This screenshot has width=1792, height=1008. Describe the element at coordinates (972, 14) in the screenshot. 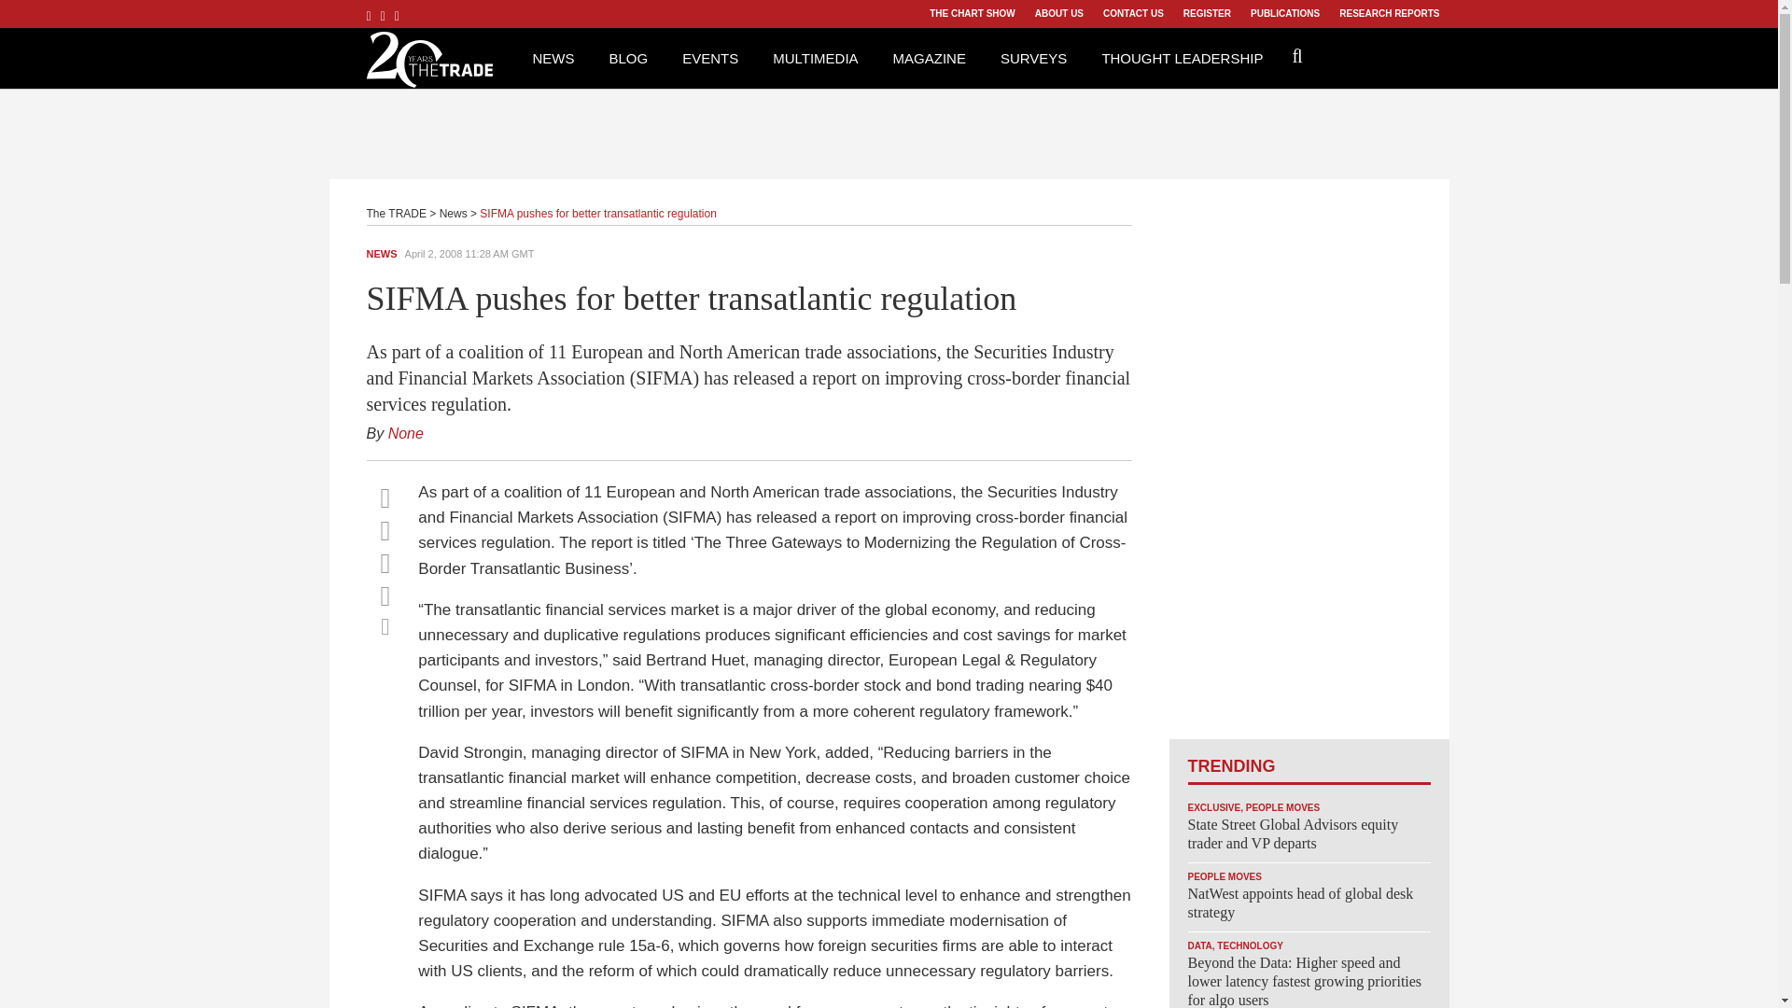

I see `THE CHART SHOW` at that location.